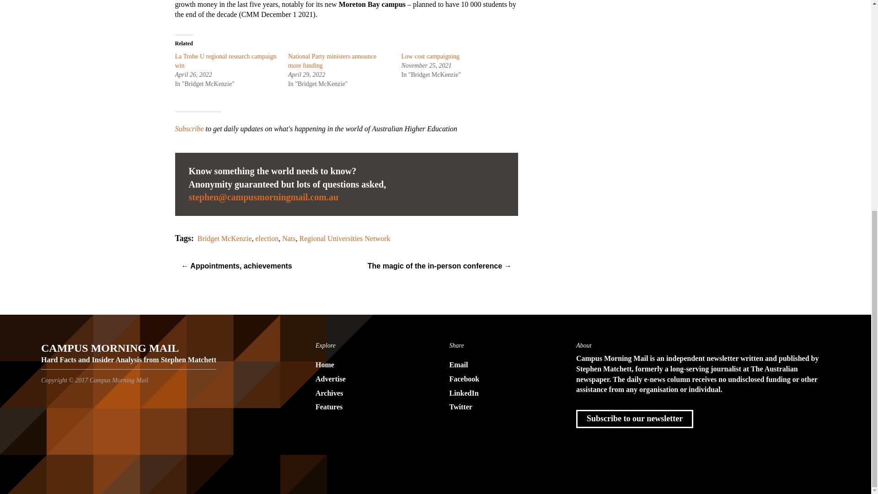 This screenshot has height=494, width=878. What do you see at coordinates (344, 239) in the screenshot?
I see `Regional Universities Network` at bounding box center [344, 239].